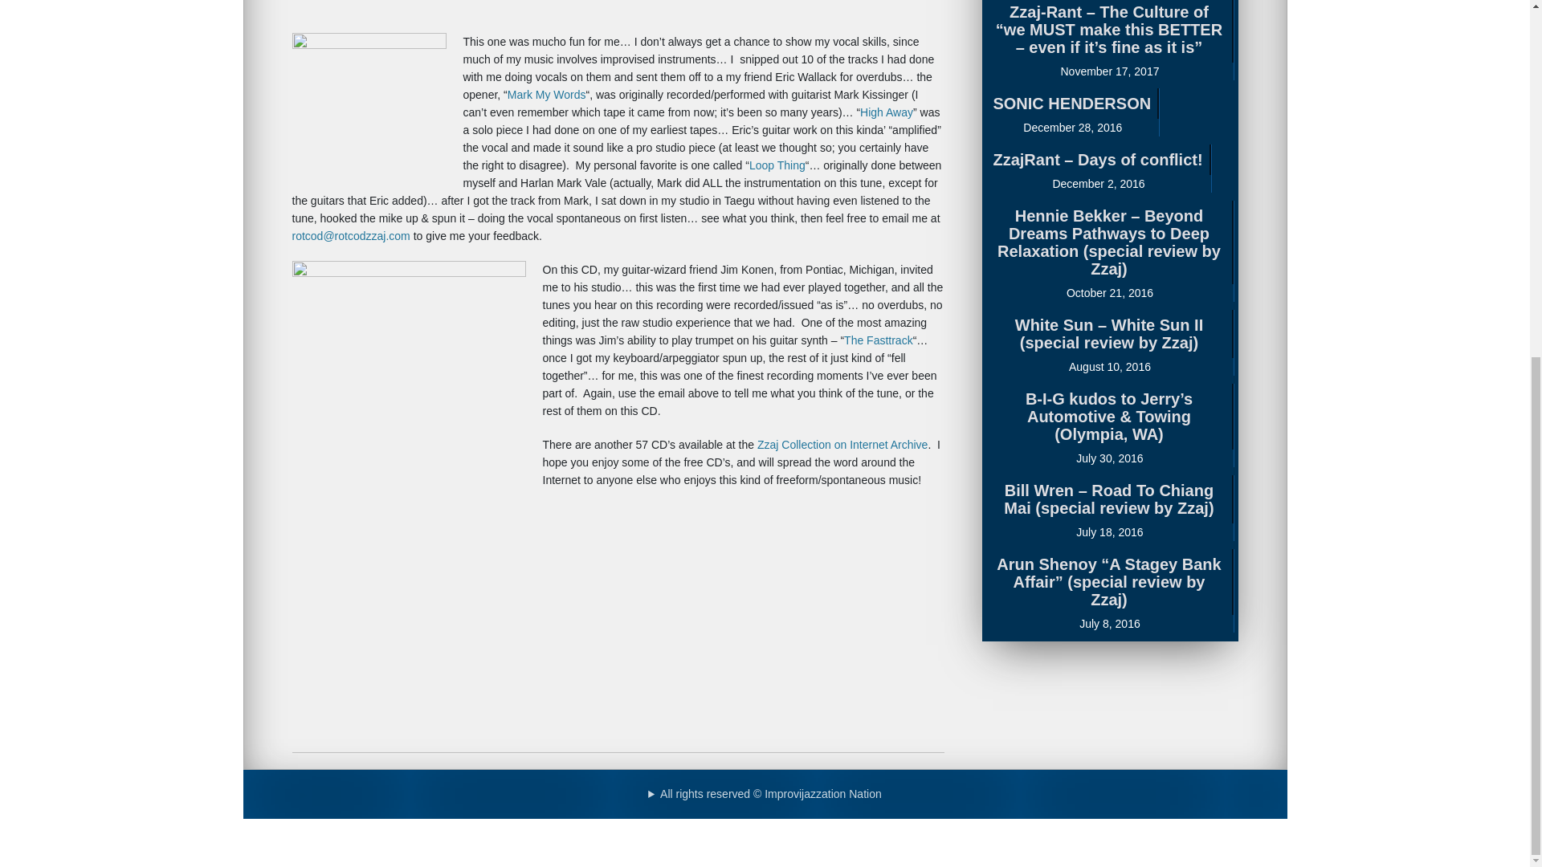 The height and width of the screenshot is (867, 1542). Describe the element at coordinates (777, 165) in the screenshot. I see `Loop Thing` at that location.